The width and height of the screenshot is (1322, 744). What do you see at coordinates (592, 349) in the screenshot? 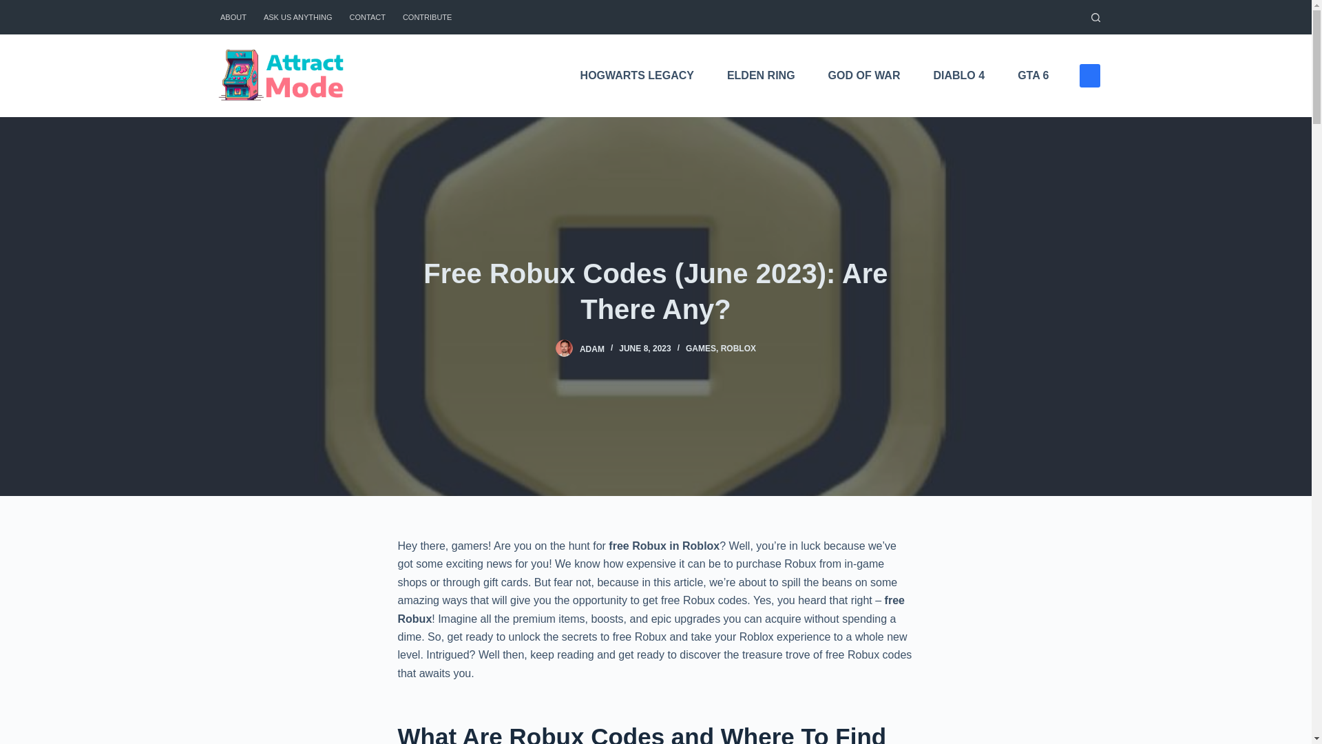
I see `ADAM` at bounding box center [592, 349].